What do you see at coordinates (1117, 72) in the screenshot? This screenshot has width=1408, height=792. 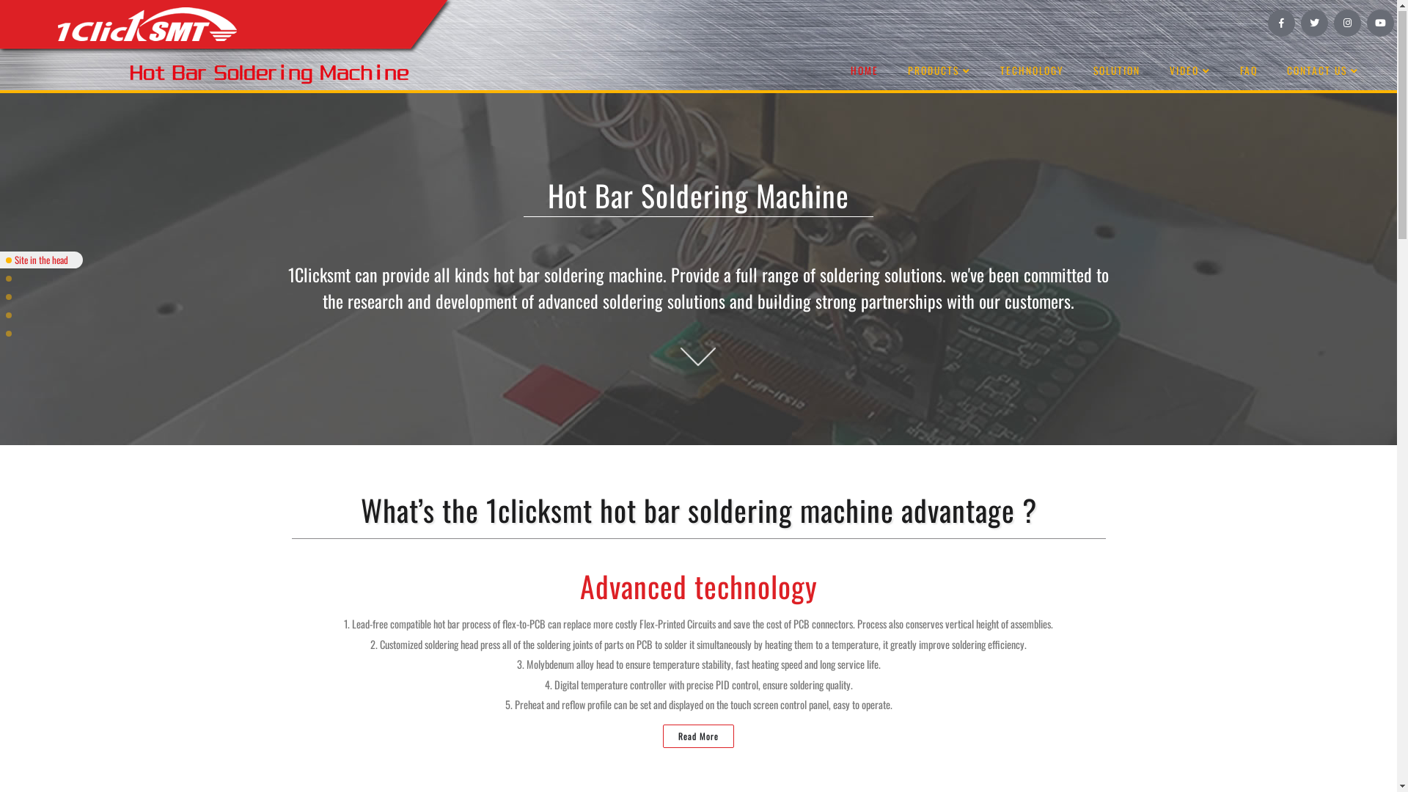 I see `SOLUTION` at bounding box center [1117, 72].